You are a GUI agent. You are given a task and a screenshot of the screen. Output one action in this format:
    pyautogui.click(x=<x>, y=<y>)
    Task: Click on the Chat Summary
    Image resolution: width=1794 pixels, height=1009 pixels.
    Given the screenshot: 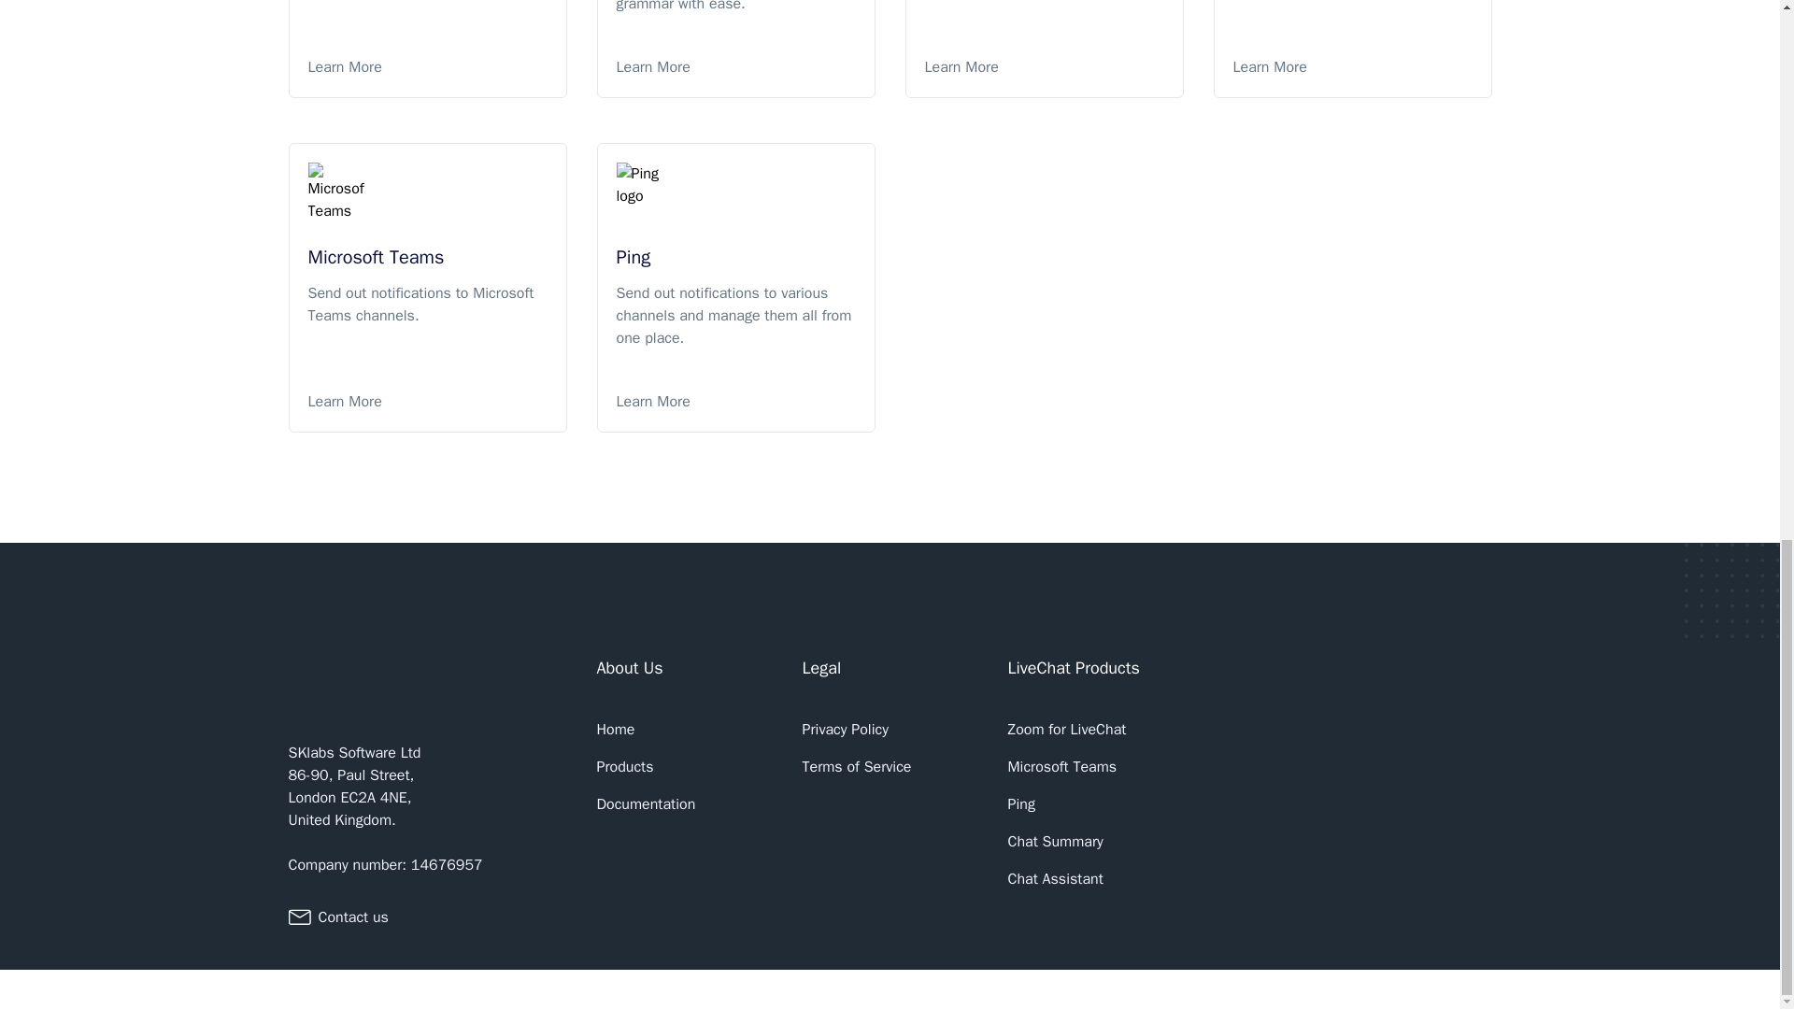 What is the action you would take?
    pyautogui.click(x=1054, y=841)
    